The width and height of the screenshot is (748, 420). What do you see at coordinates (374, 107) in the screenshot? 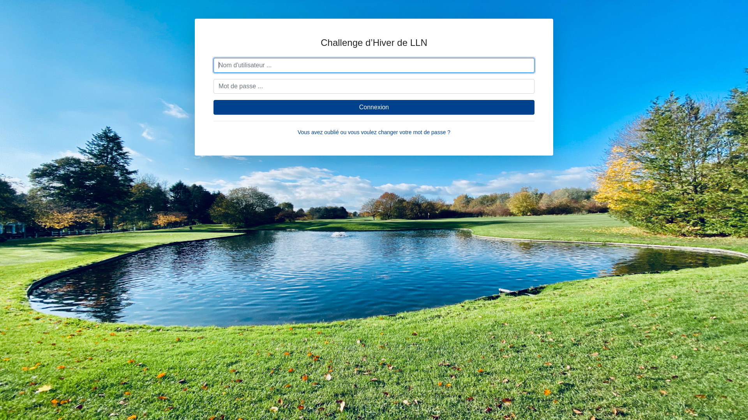
I see `Connexion` at bounding box center [374, 107].